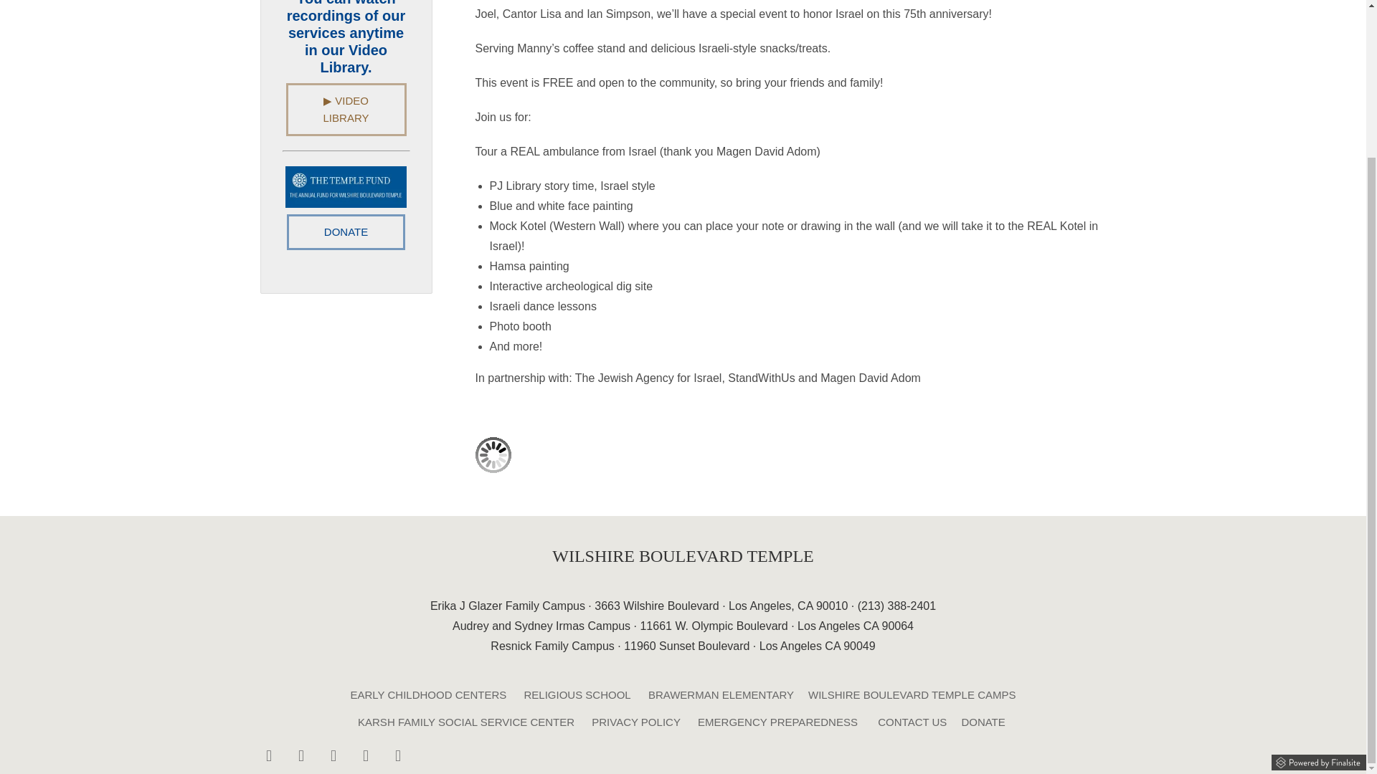  I want to click on RELIGIOUS SCHOOL, so click(577, 695).